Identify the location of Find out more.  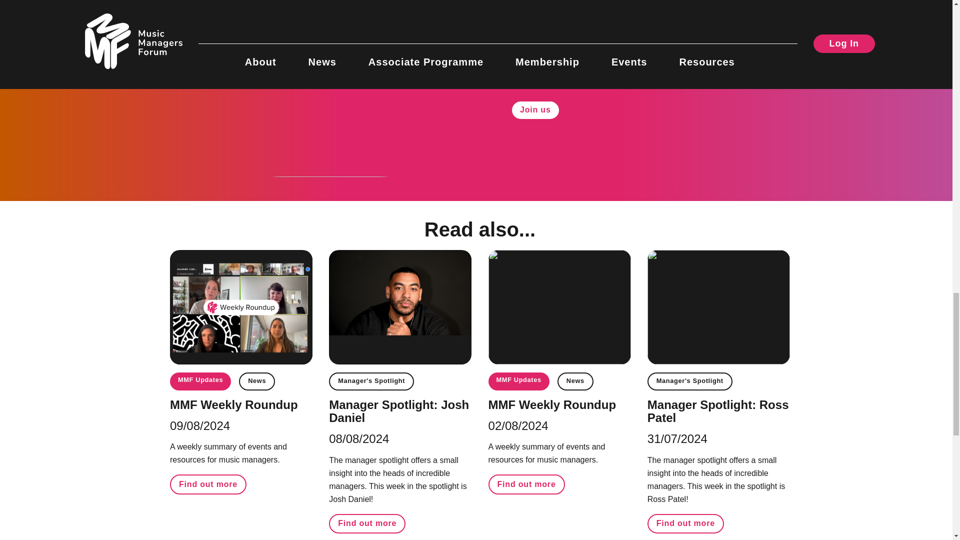
(367, 524).